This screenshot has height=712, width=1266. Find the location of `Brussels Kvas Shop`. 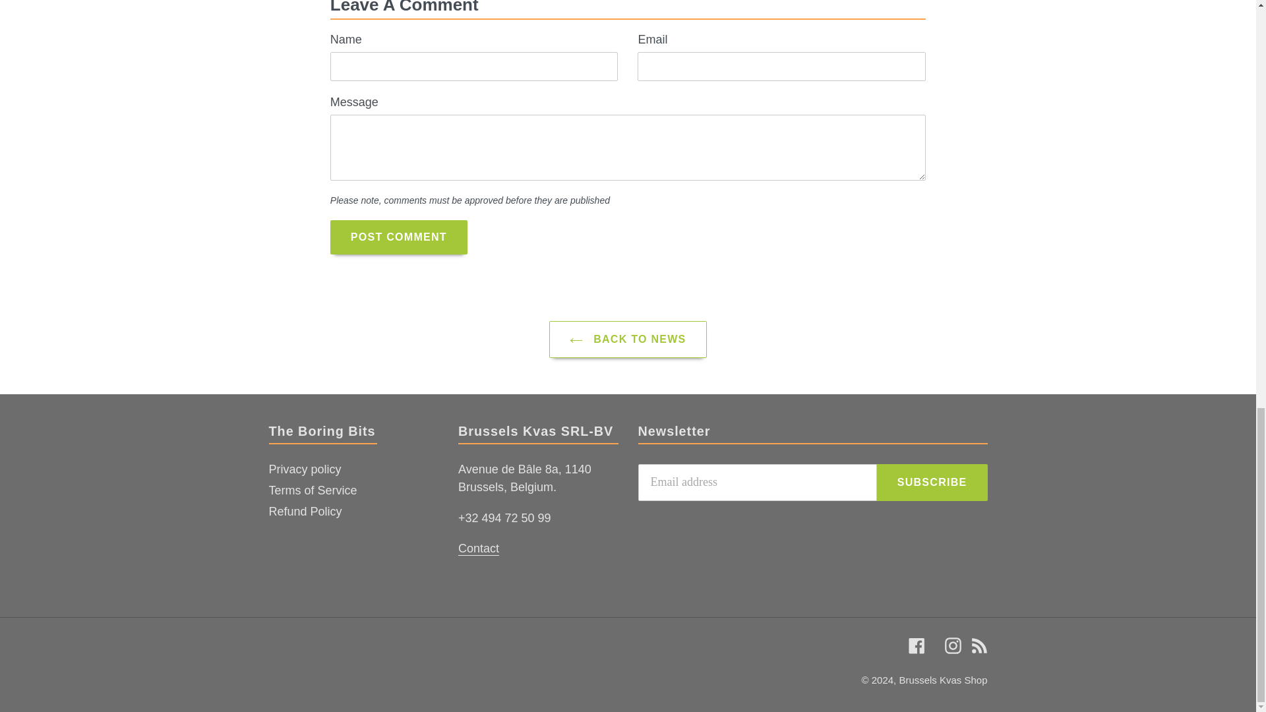

Brussels Kvas Shop is located at coordinates (943, 680).